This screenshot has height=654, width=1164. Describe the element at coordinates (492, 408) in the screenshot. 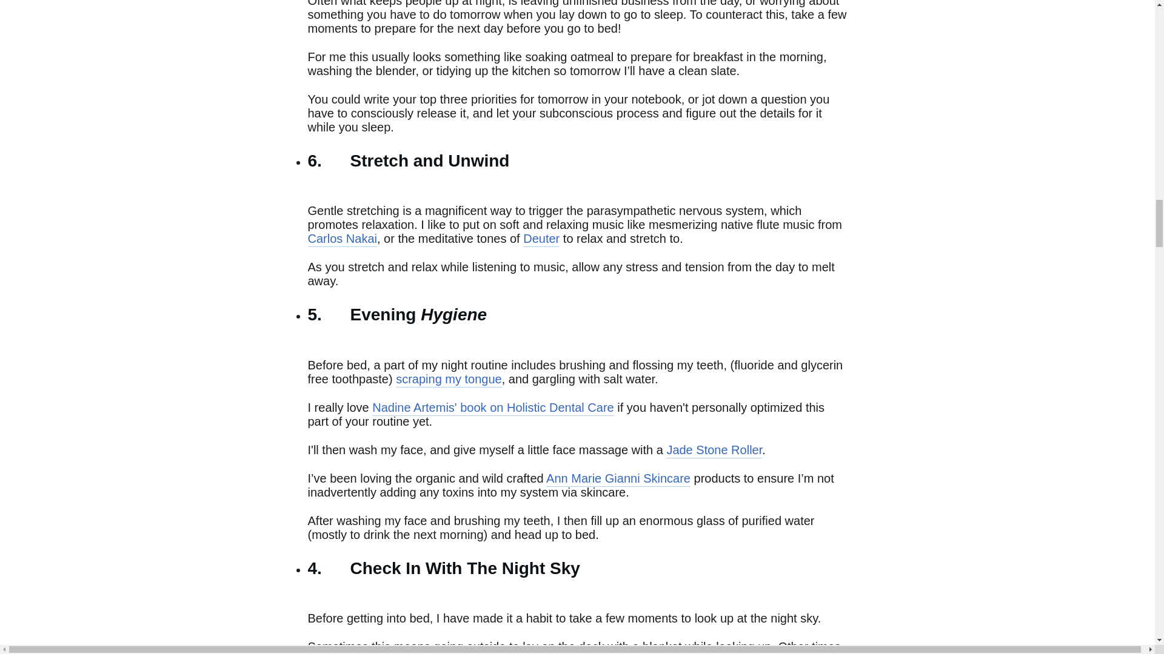

I see `Nadine Artemis' book on Holistic Dental Care` at that location.